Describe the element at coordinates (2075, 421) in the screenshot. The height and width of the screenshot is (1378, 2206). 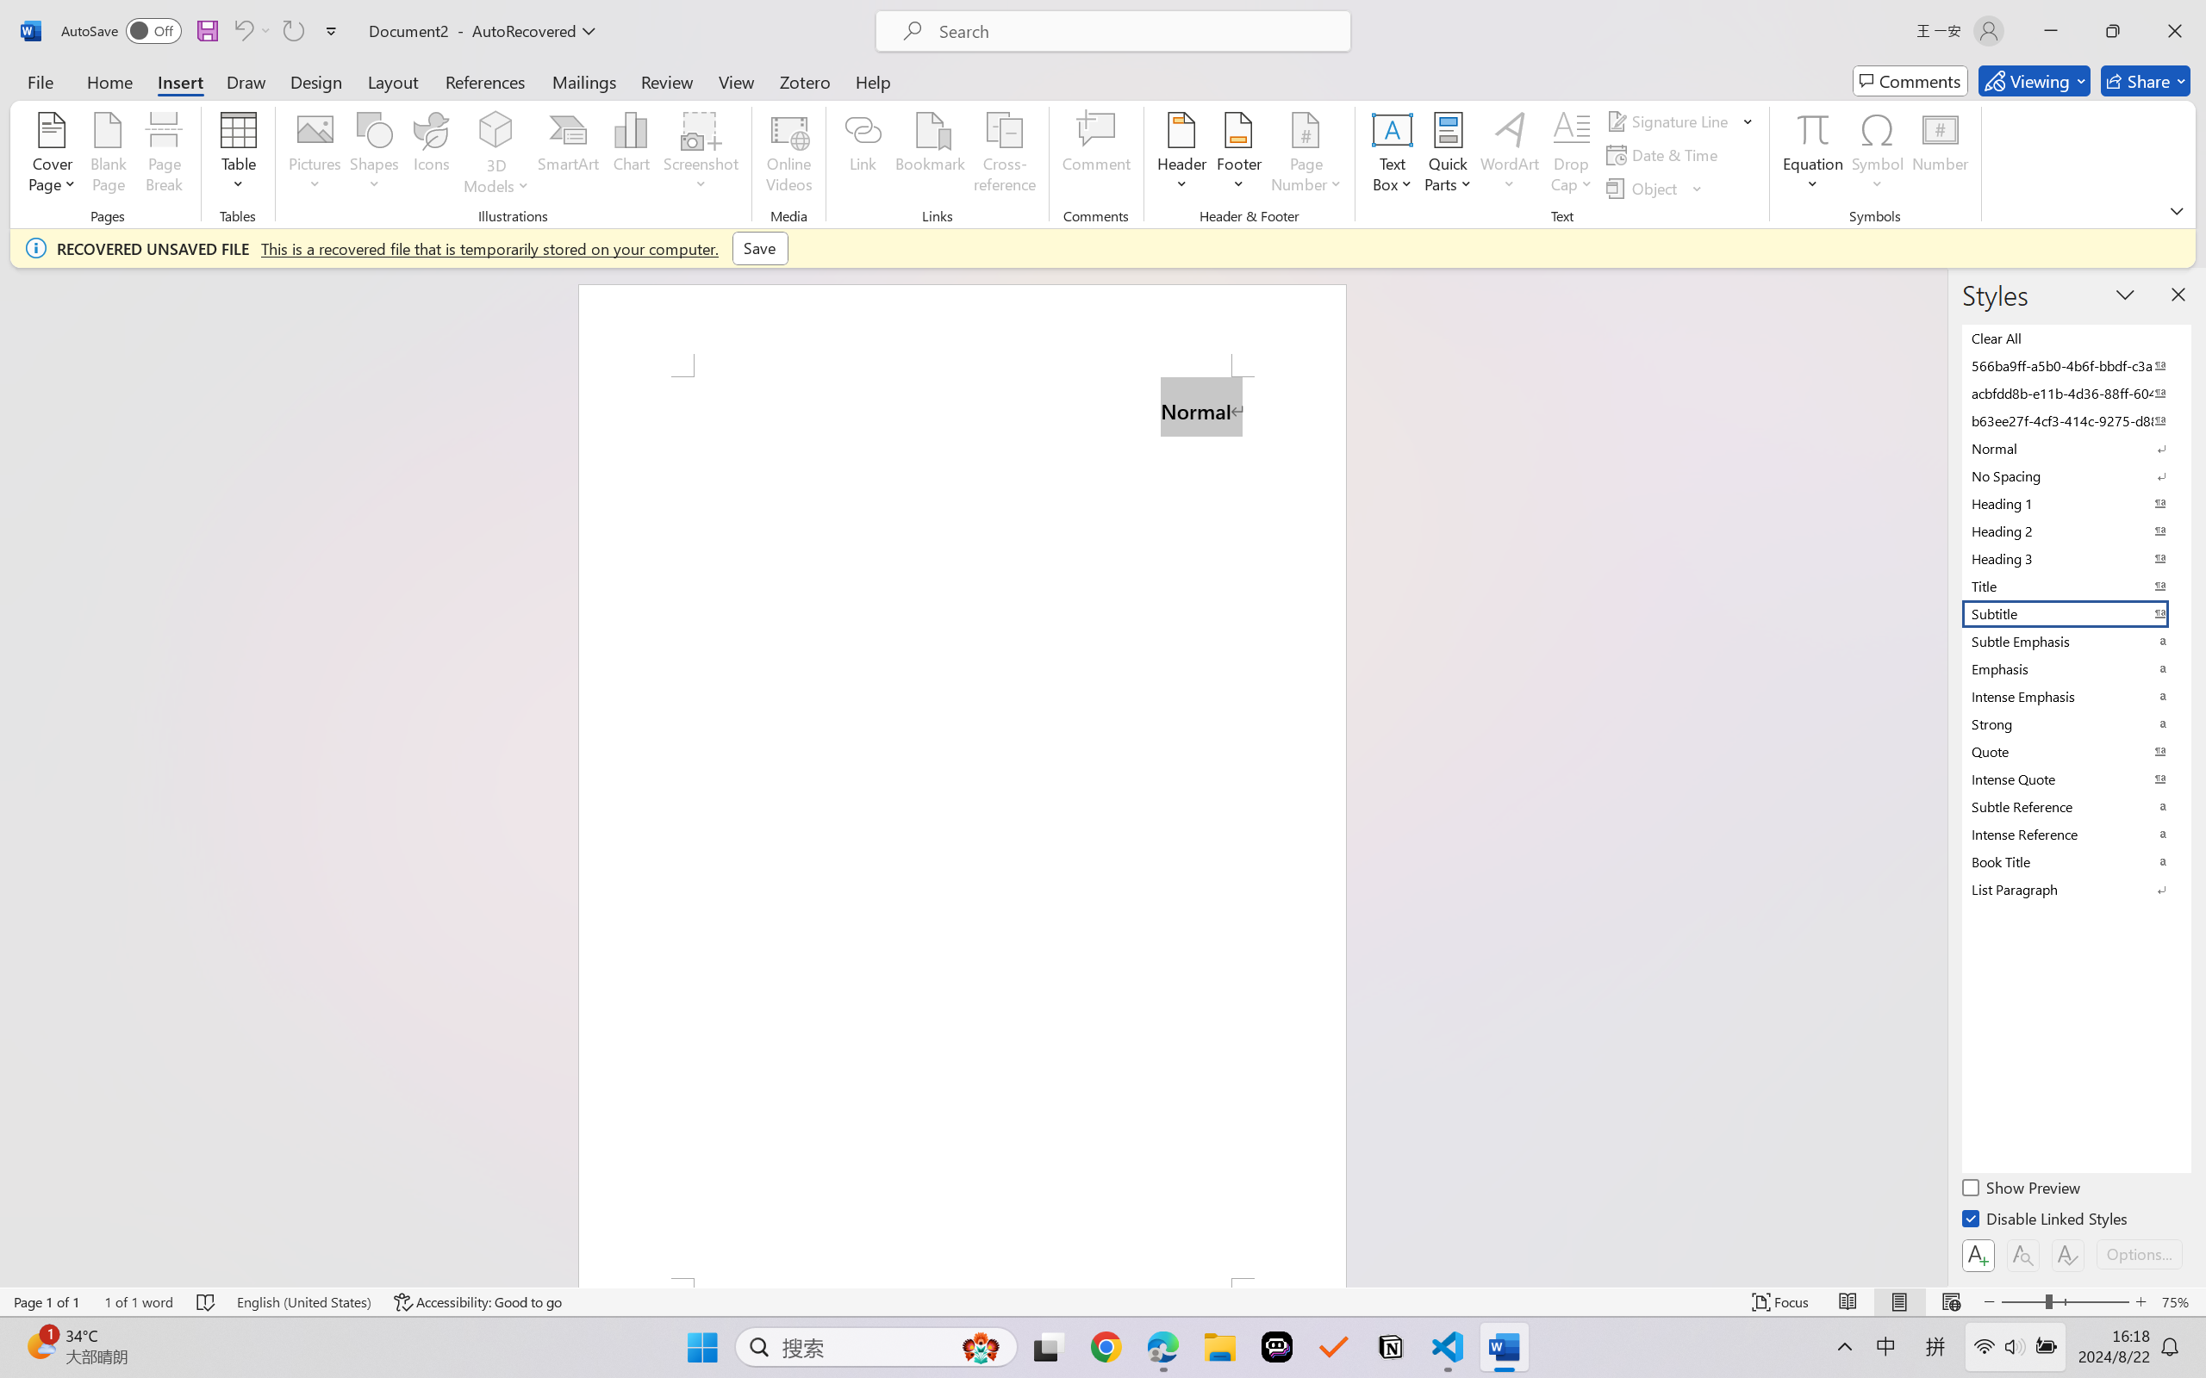
I see `b63ee27f-4cf3-414c-9275-d88e3f90795e` at that location.